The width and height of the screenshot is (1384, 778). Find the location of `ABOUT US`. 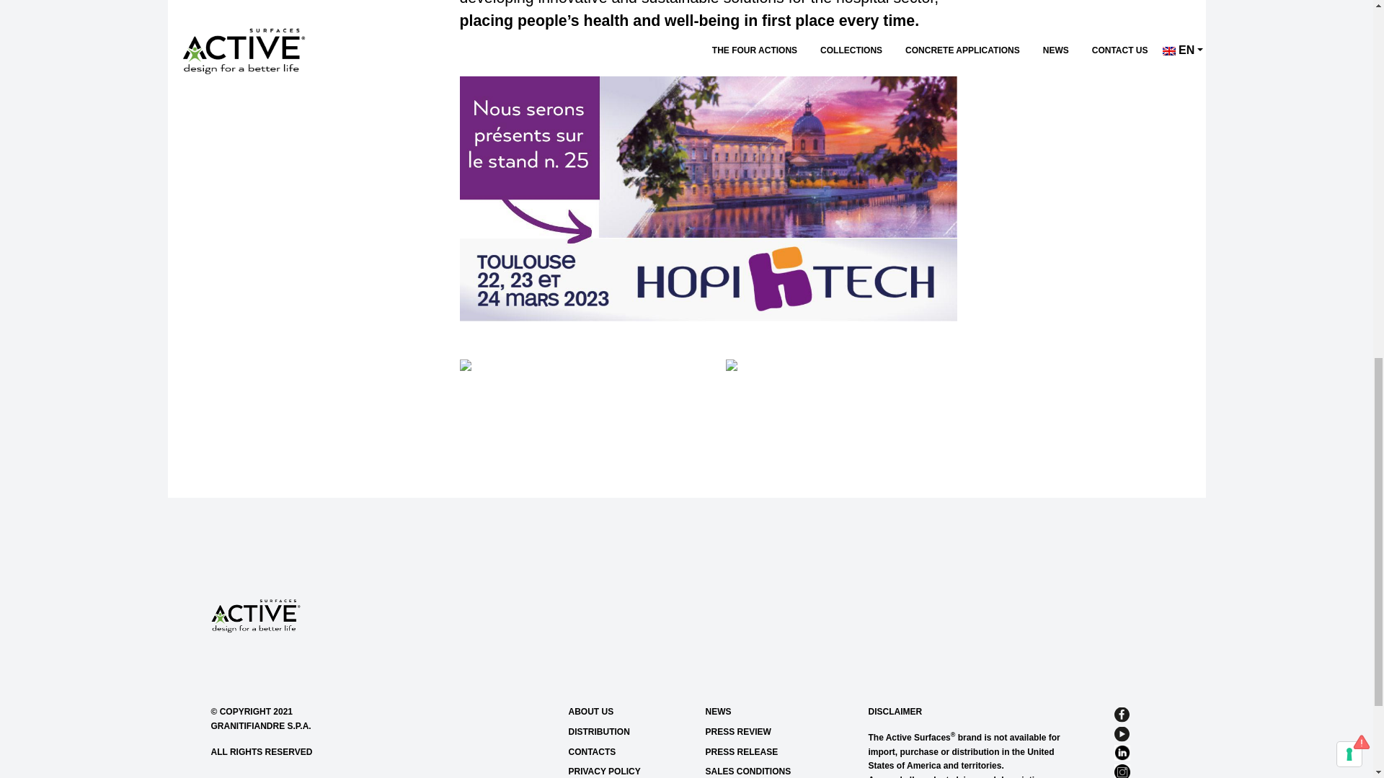

ABOUT US is located at coordinates (631, 712).